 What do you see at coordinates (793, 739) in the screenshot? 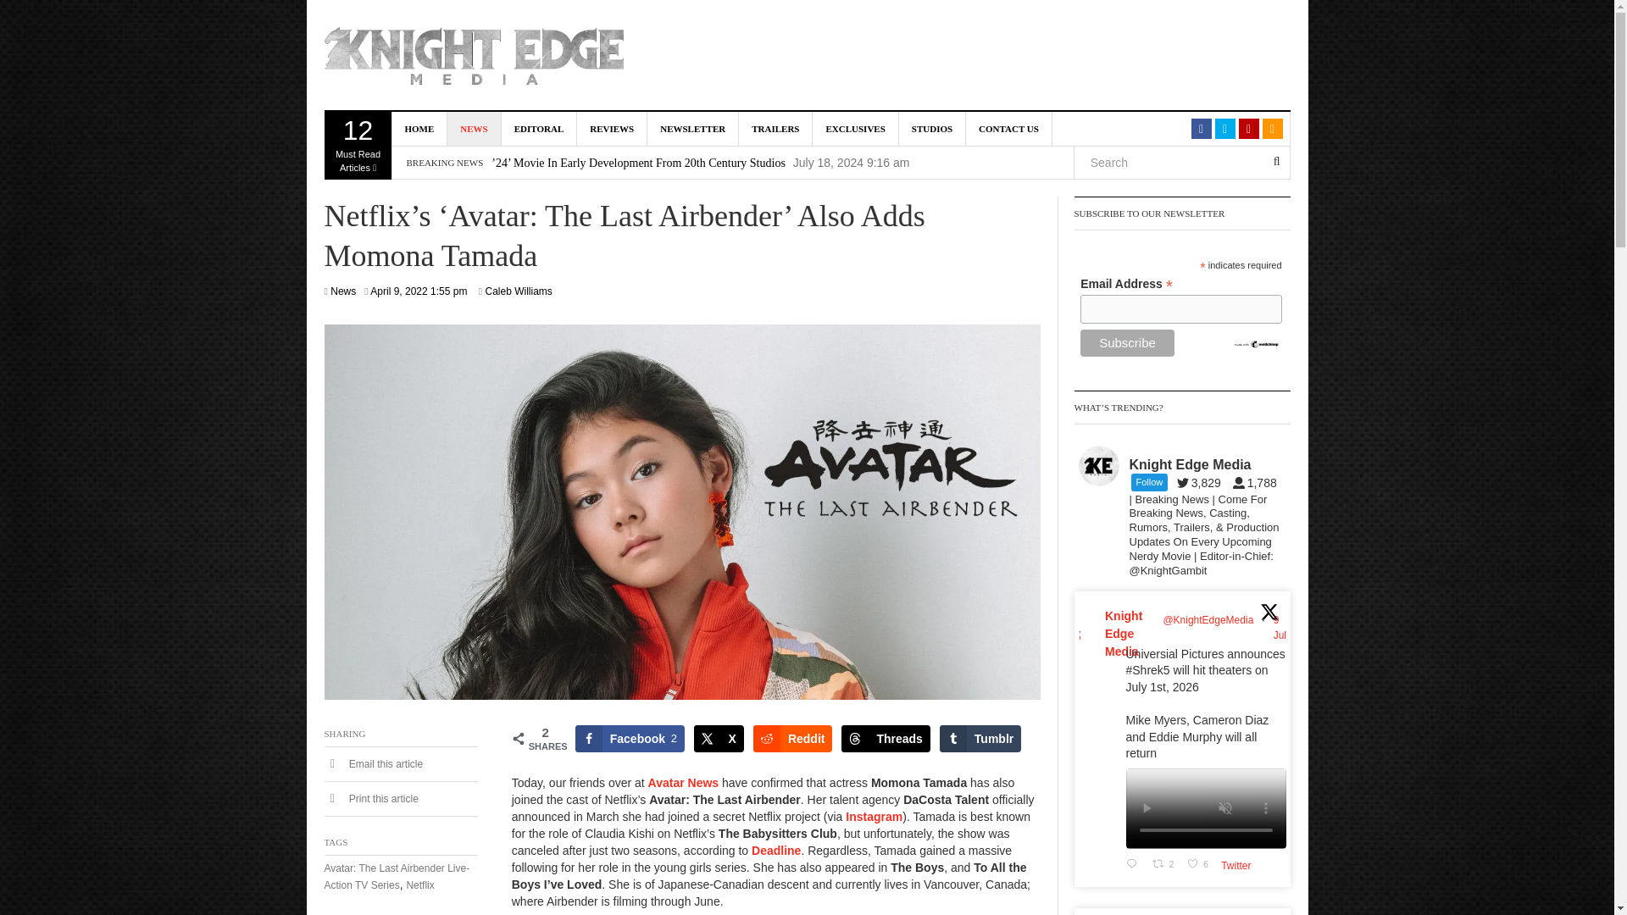
I see `Share on Reddit` at bounding box center [793, 739].